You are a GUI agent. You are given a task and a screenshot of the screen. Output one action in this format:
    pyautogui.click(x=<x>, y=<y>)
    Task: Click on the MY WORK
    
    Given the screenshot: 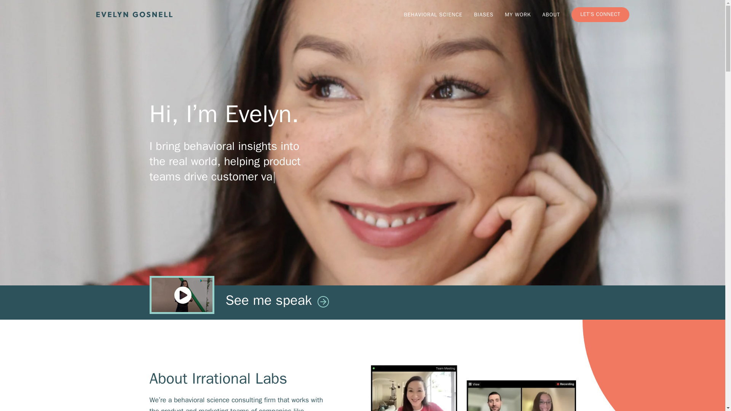 What is the action you would take?
    pyautogui.click(x=518, y=14)
    